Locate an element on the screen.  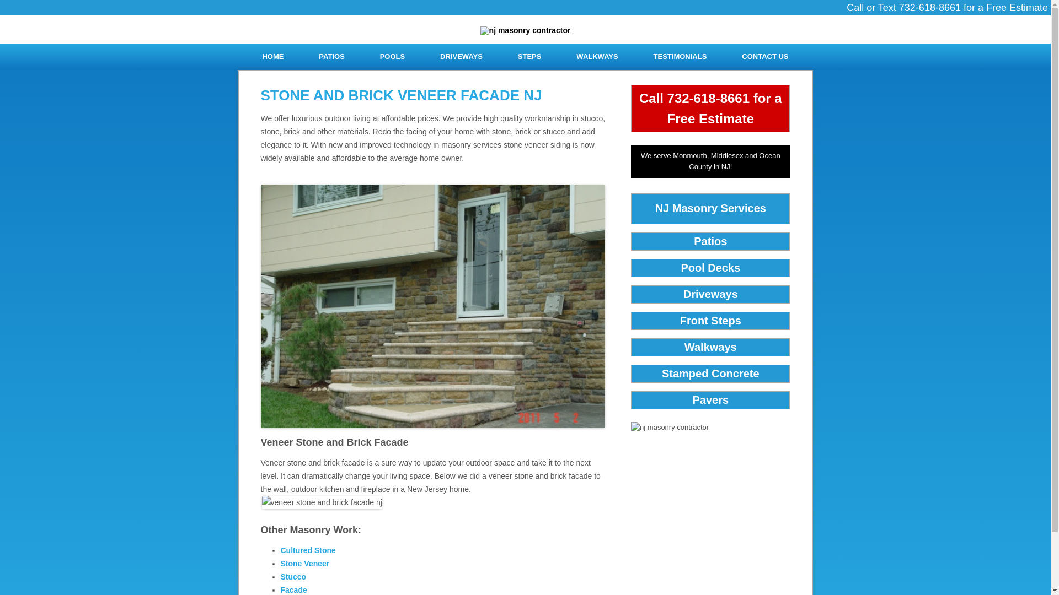
Pools is located at coordinates (393, 56).